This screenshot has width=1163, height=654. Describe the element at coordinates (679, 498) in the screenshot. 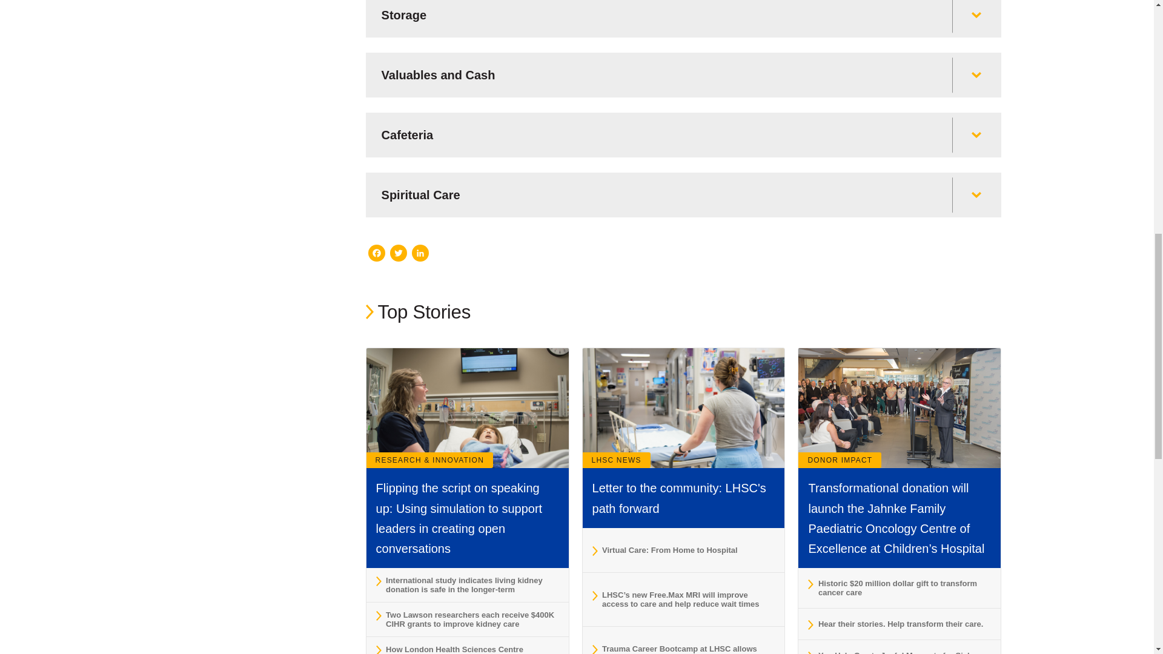

I see `Letter to the community: LHSC's path forward` at that location.